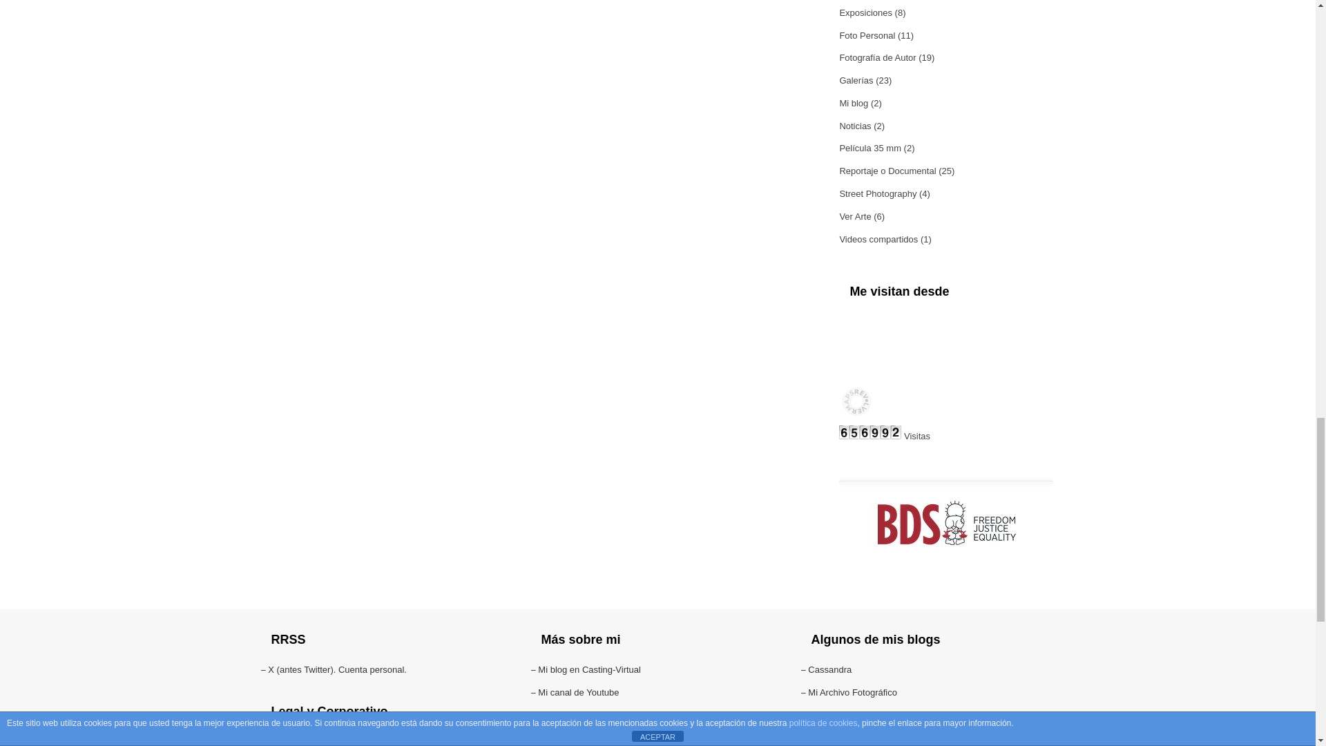  I want to click on Reportaje o Documental, so click(887, 170).